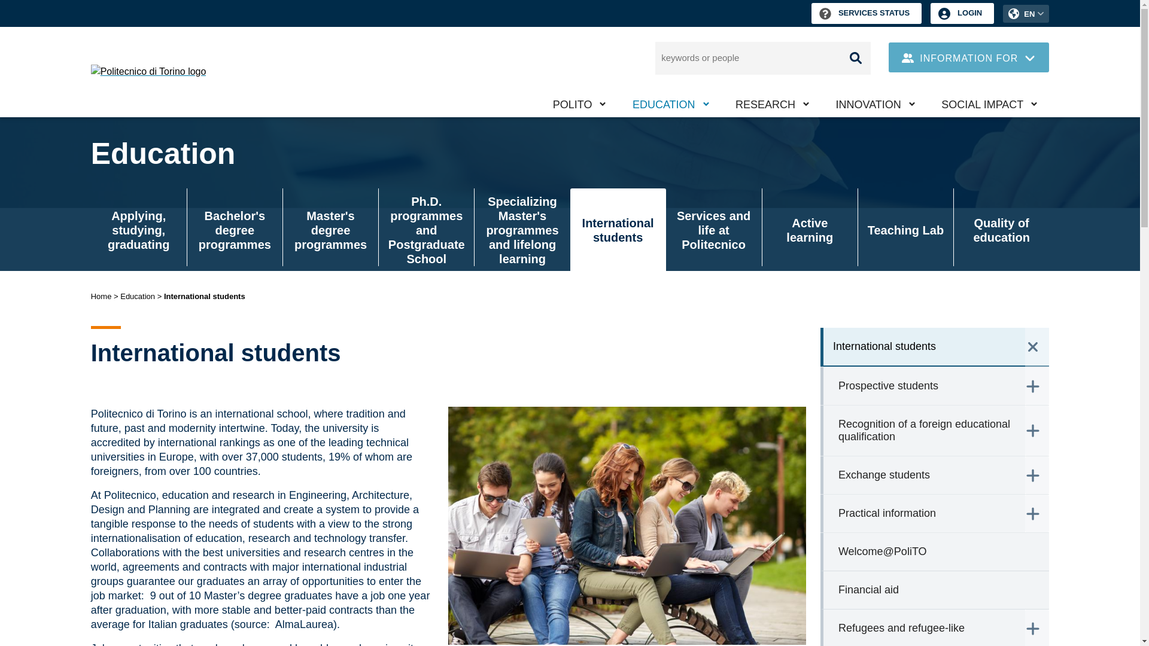  I want to click on POLITO, so click(579, 104).